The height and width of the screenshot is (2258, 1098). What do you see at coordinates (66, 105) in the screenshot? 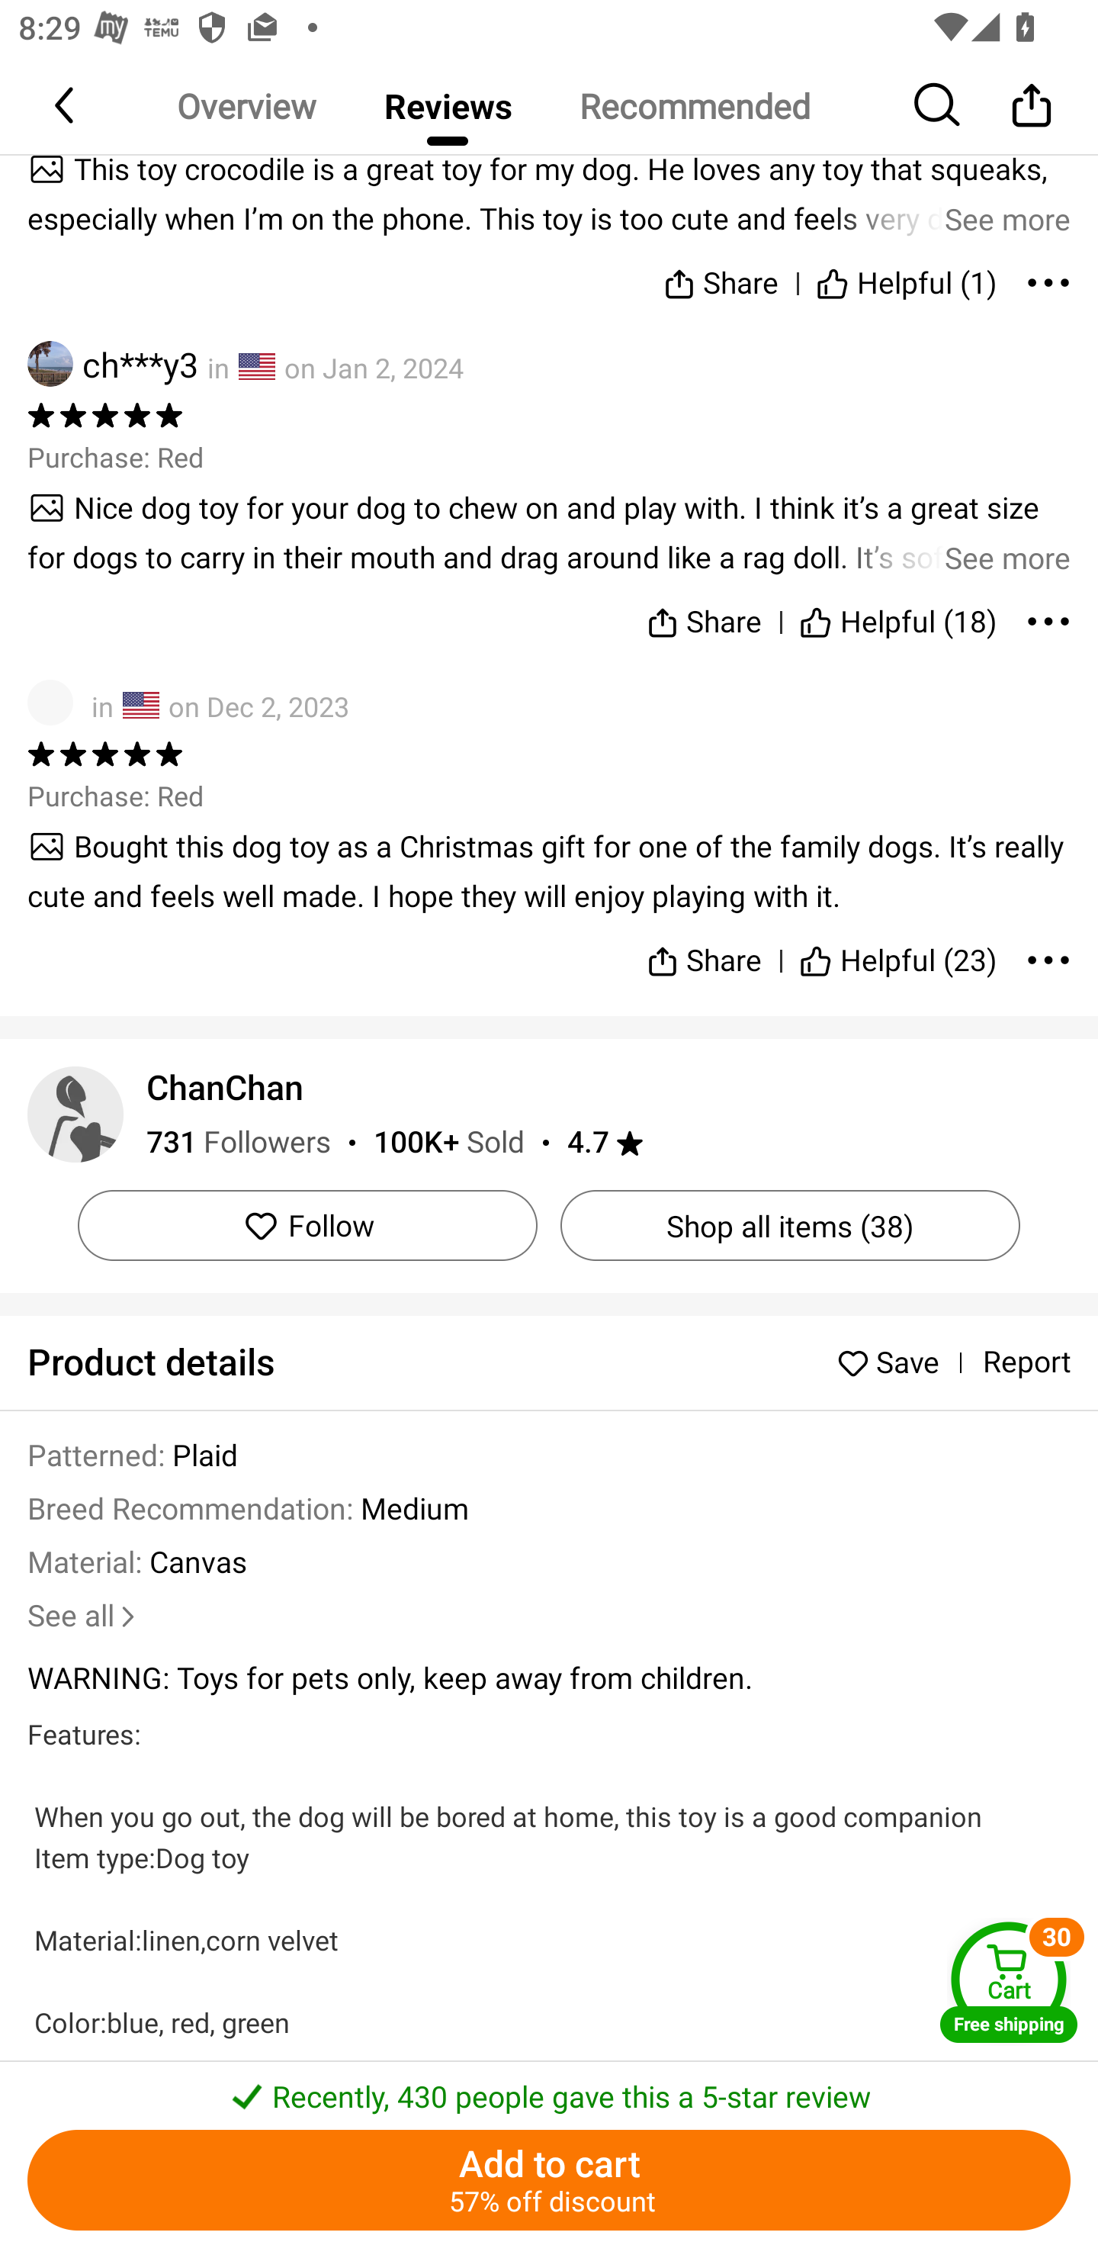
I see `Back` at bounding box center [66, 105].